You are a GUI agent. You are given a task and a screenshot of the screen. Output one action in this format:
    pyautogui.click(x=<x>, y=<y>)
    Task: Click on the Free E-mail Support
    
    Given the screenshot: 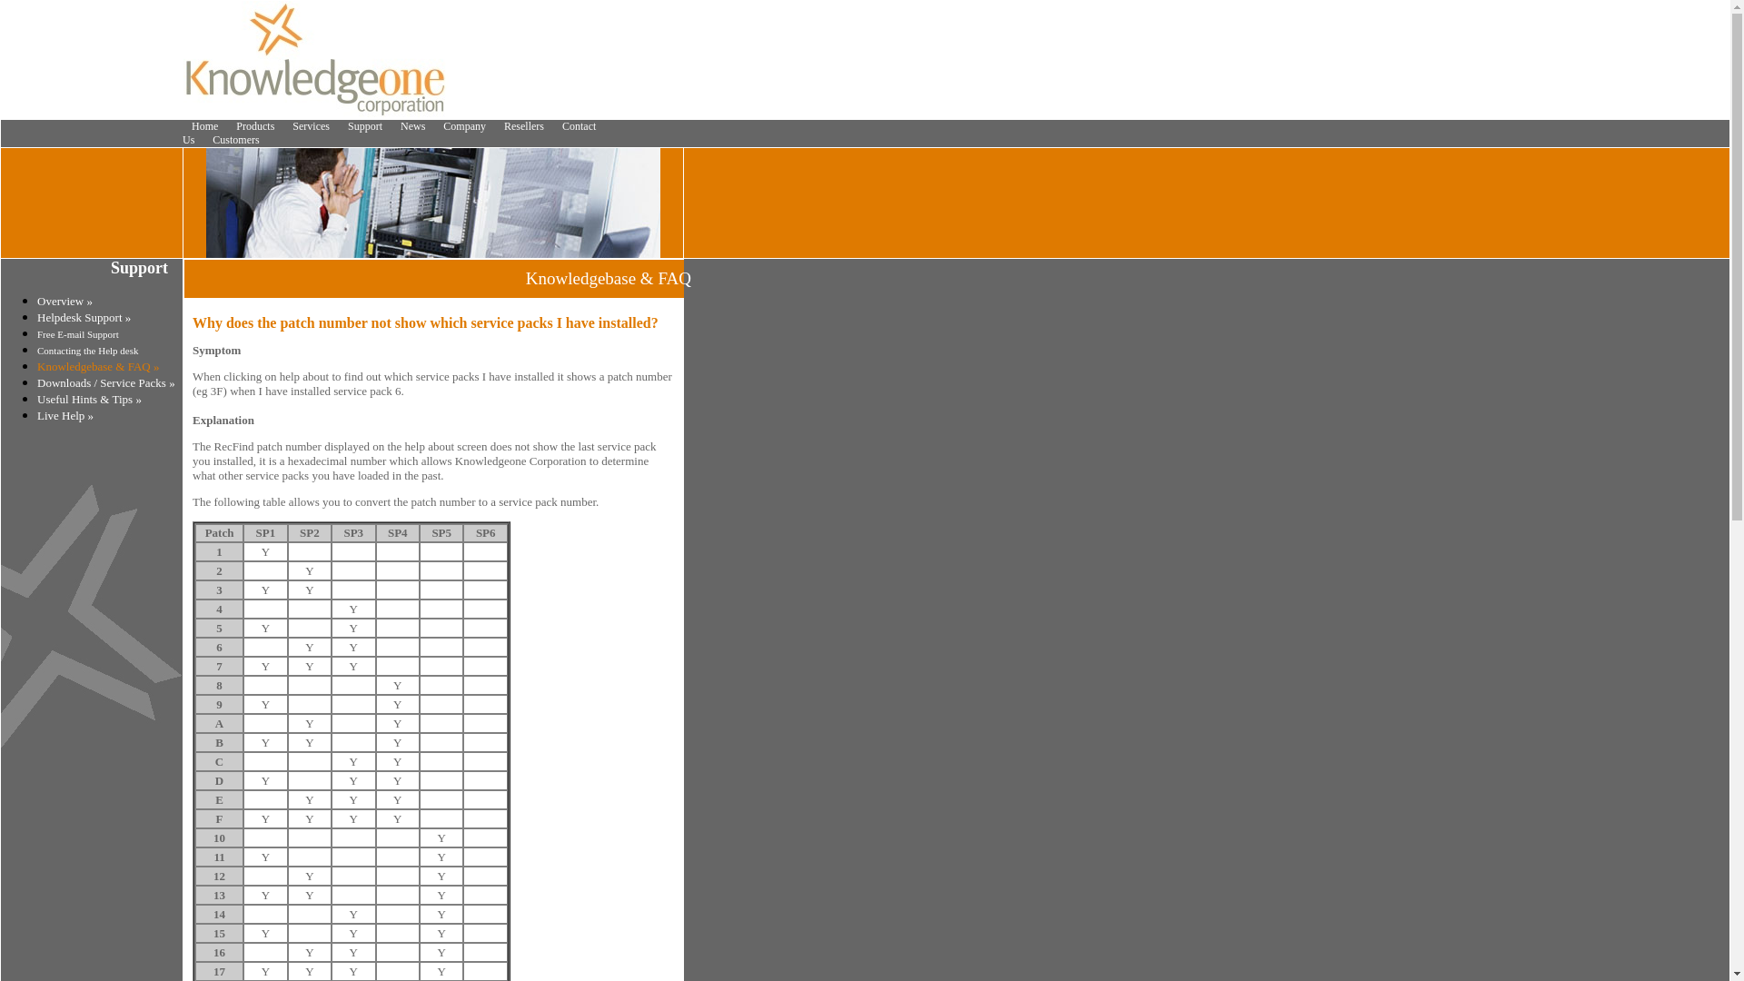 What is the action you would take?
    pyautogui.click(x=77, y=333)
    